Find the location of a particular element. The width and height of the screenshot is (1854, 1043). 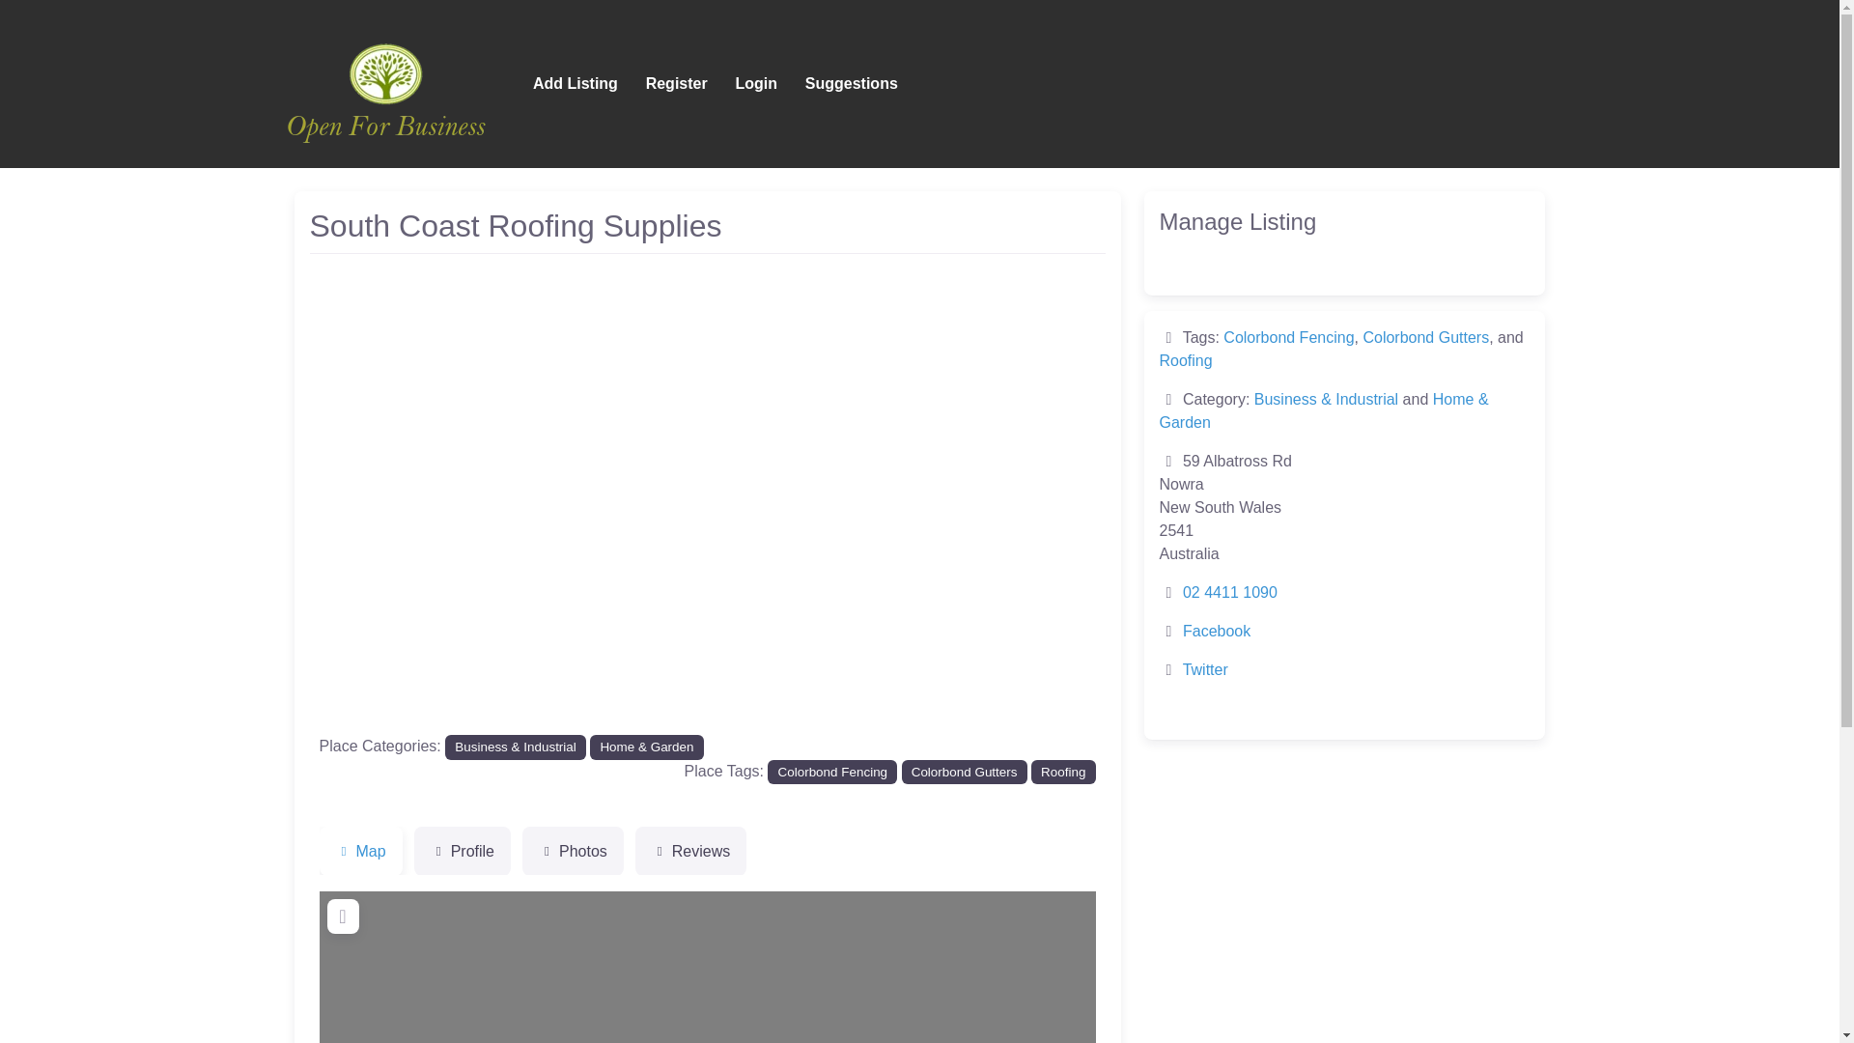

Profile is located at coordinates (462, 852).